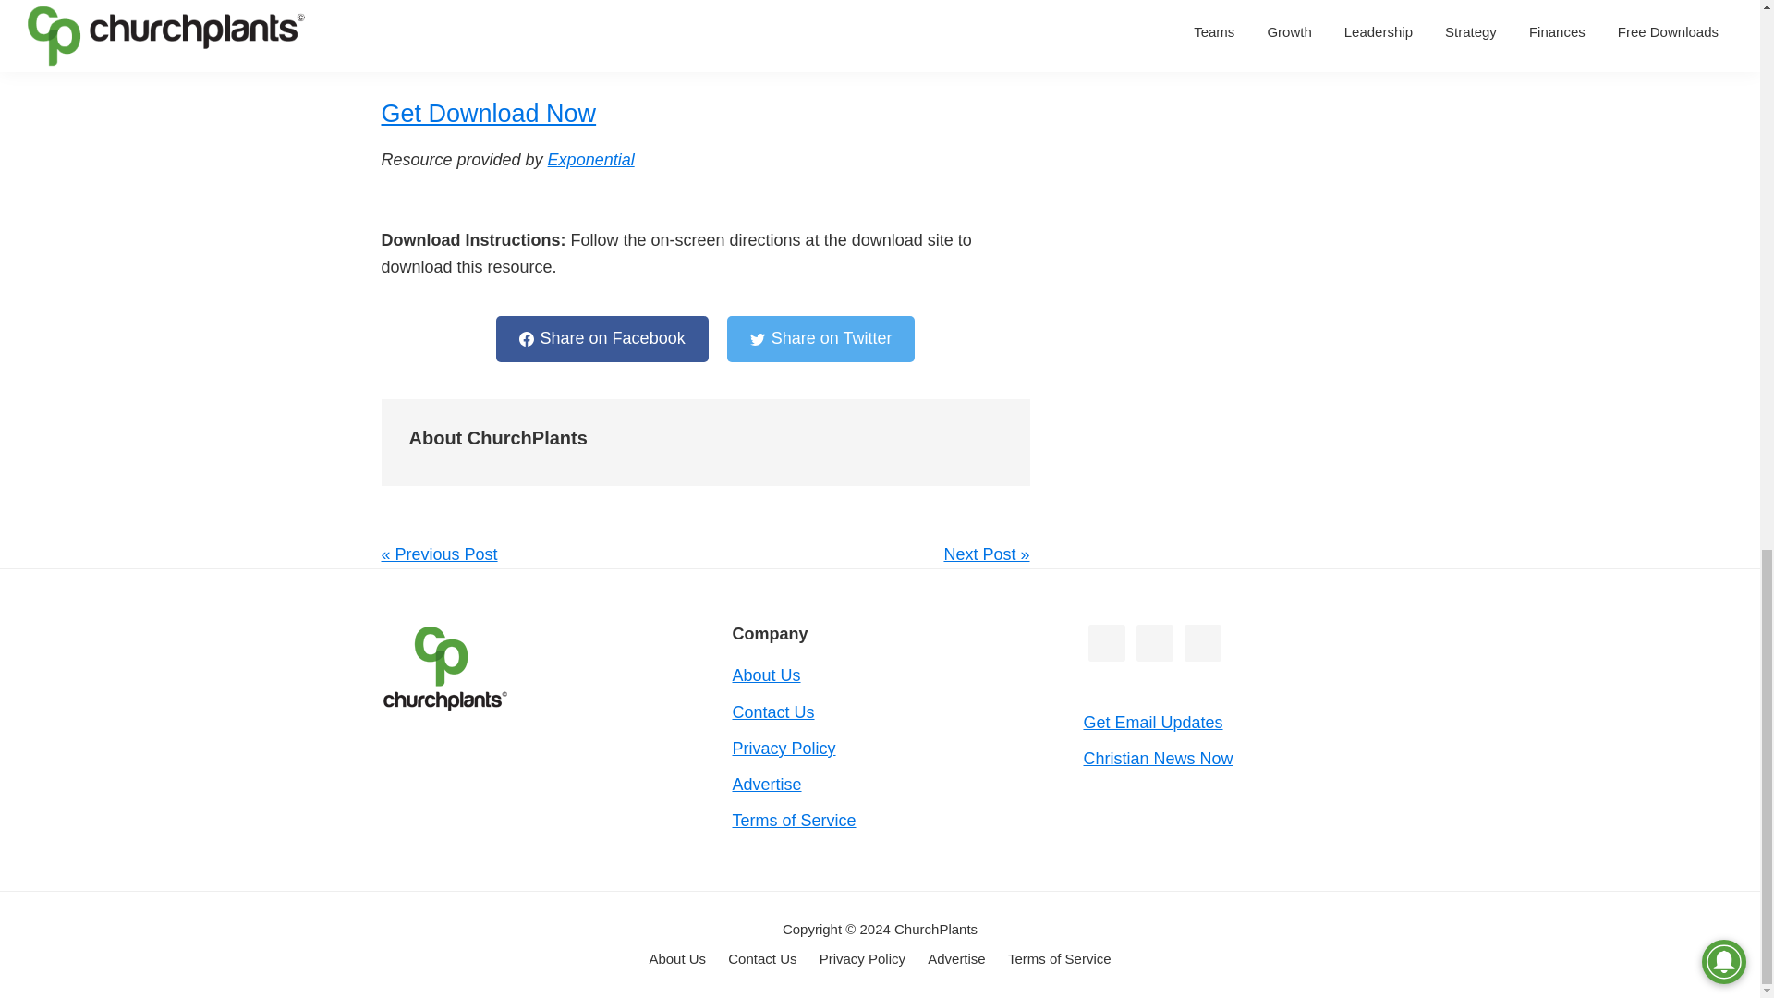  I want to click on Privacy Policy, so click(862, 959).